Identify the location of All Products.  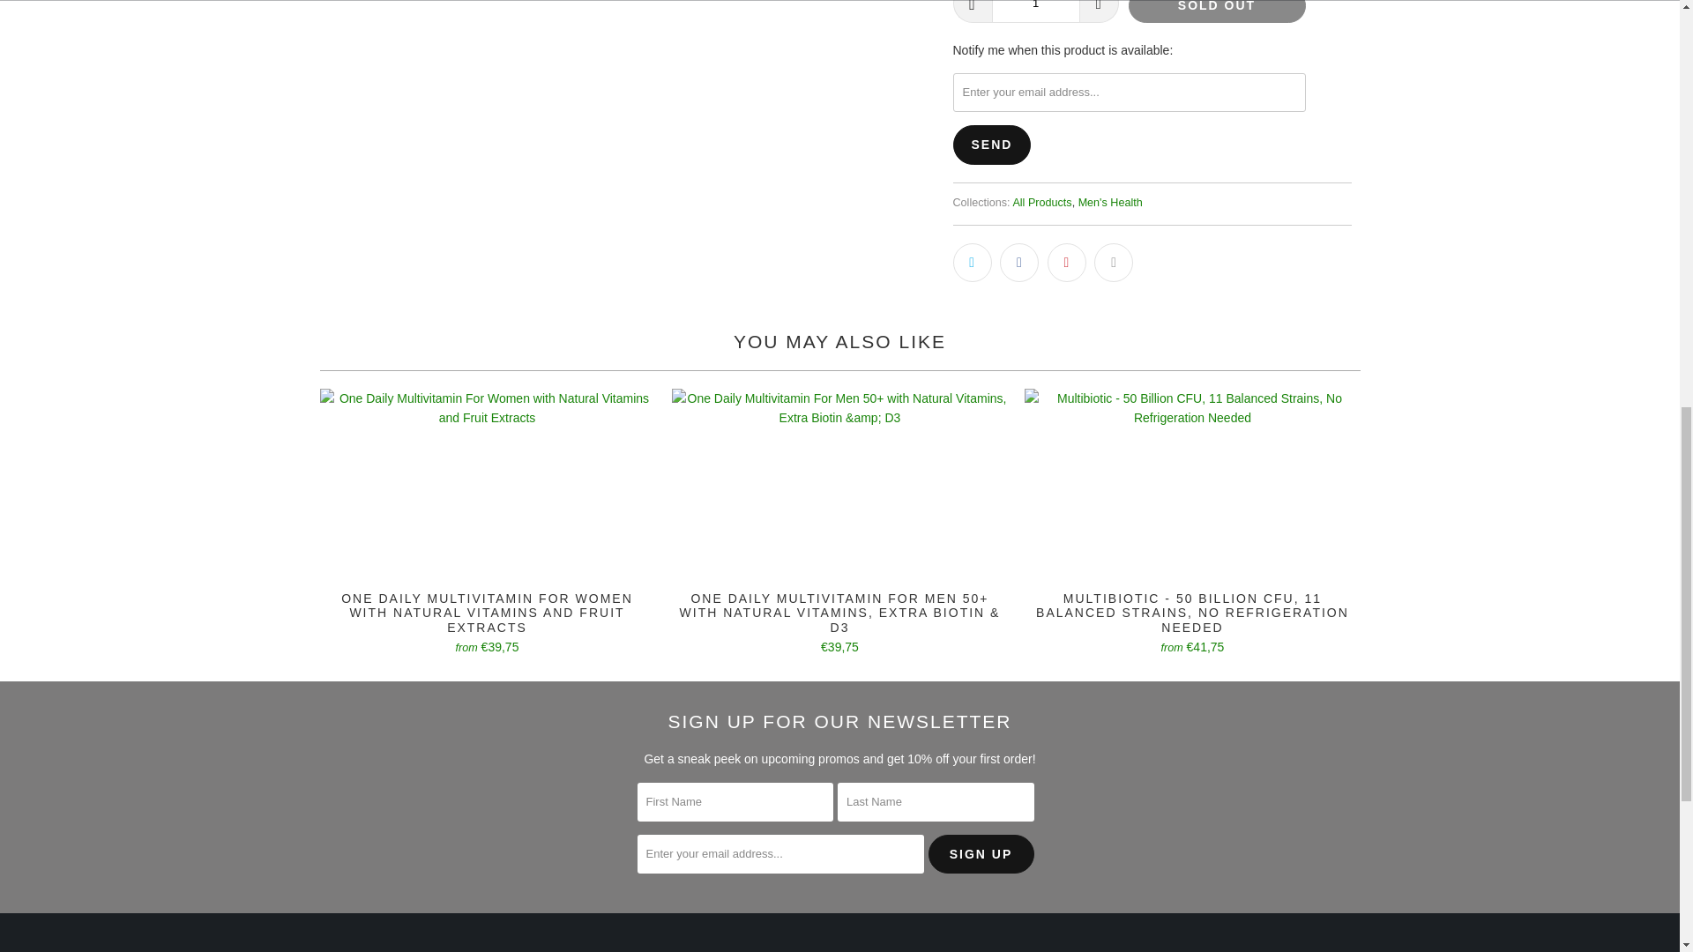
(1042, 202).